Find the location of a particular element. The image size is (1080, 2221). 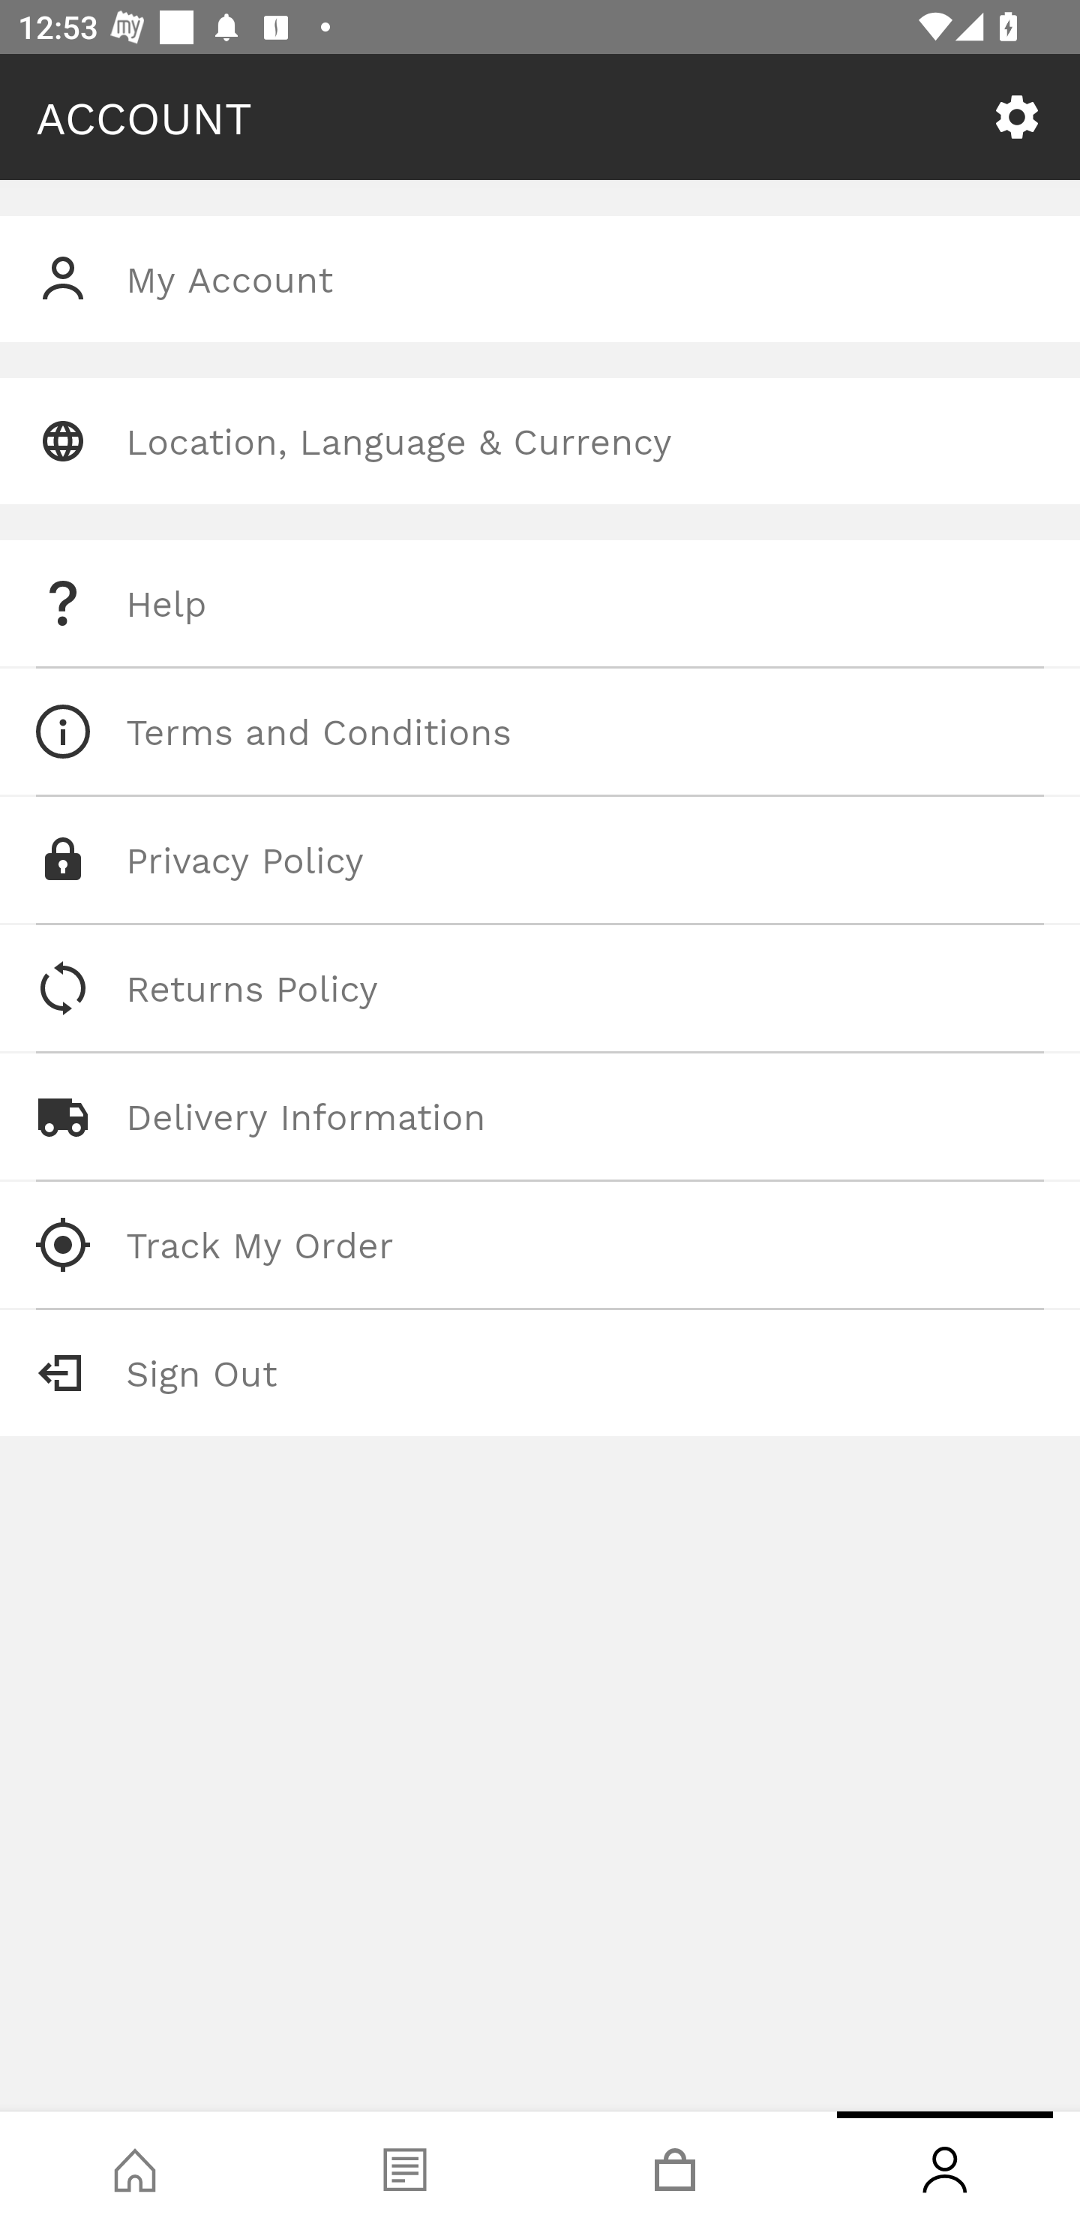

Blog, tab, 2 of 4 is located at coordinates (405, 2166).